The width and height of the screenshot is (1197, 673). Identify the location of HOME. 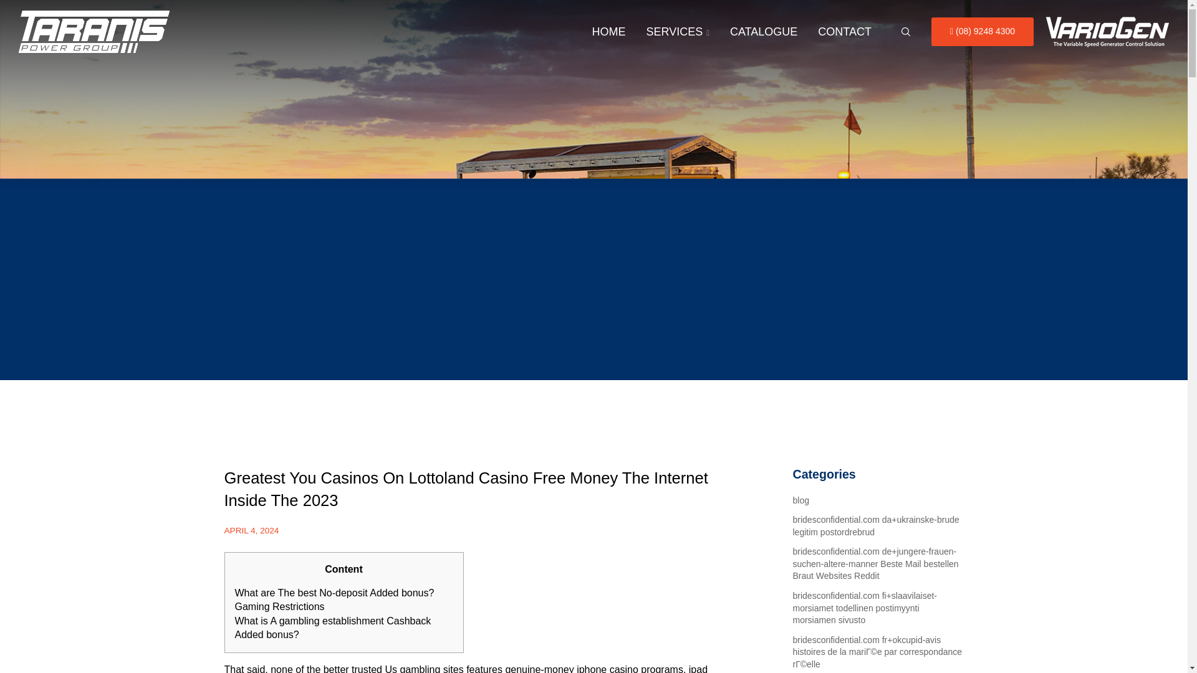
(608, 32).